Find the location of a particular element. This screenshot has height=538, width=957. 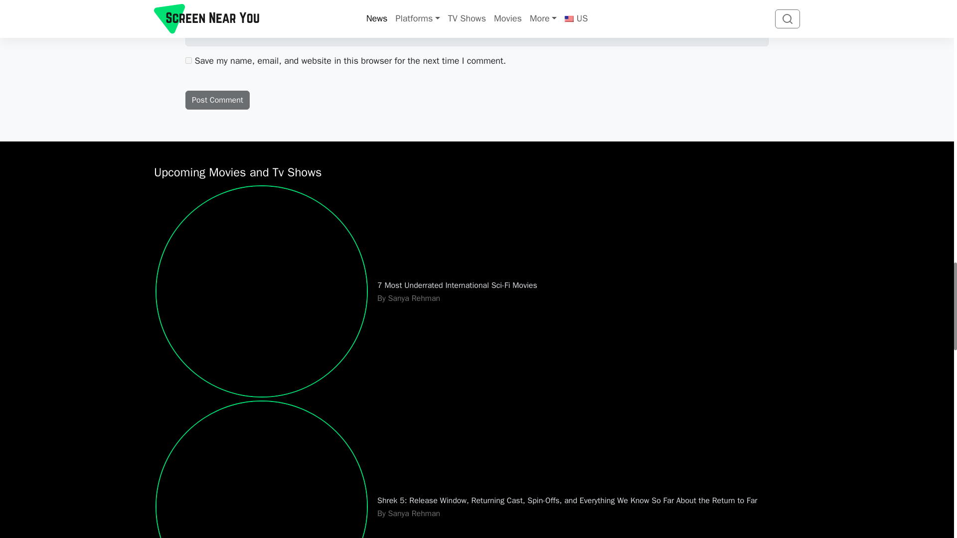

yes is located at coordinates (188, 60).